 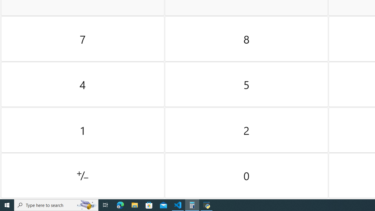 What do you see at coordinates (247, 39) in the screenshot?
I see `Eight` at bounding box center [247, 39].